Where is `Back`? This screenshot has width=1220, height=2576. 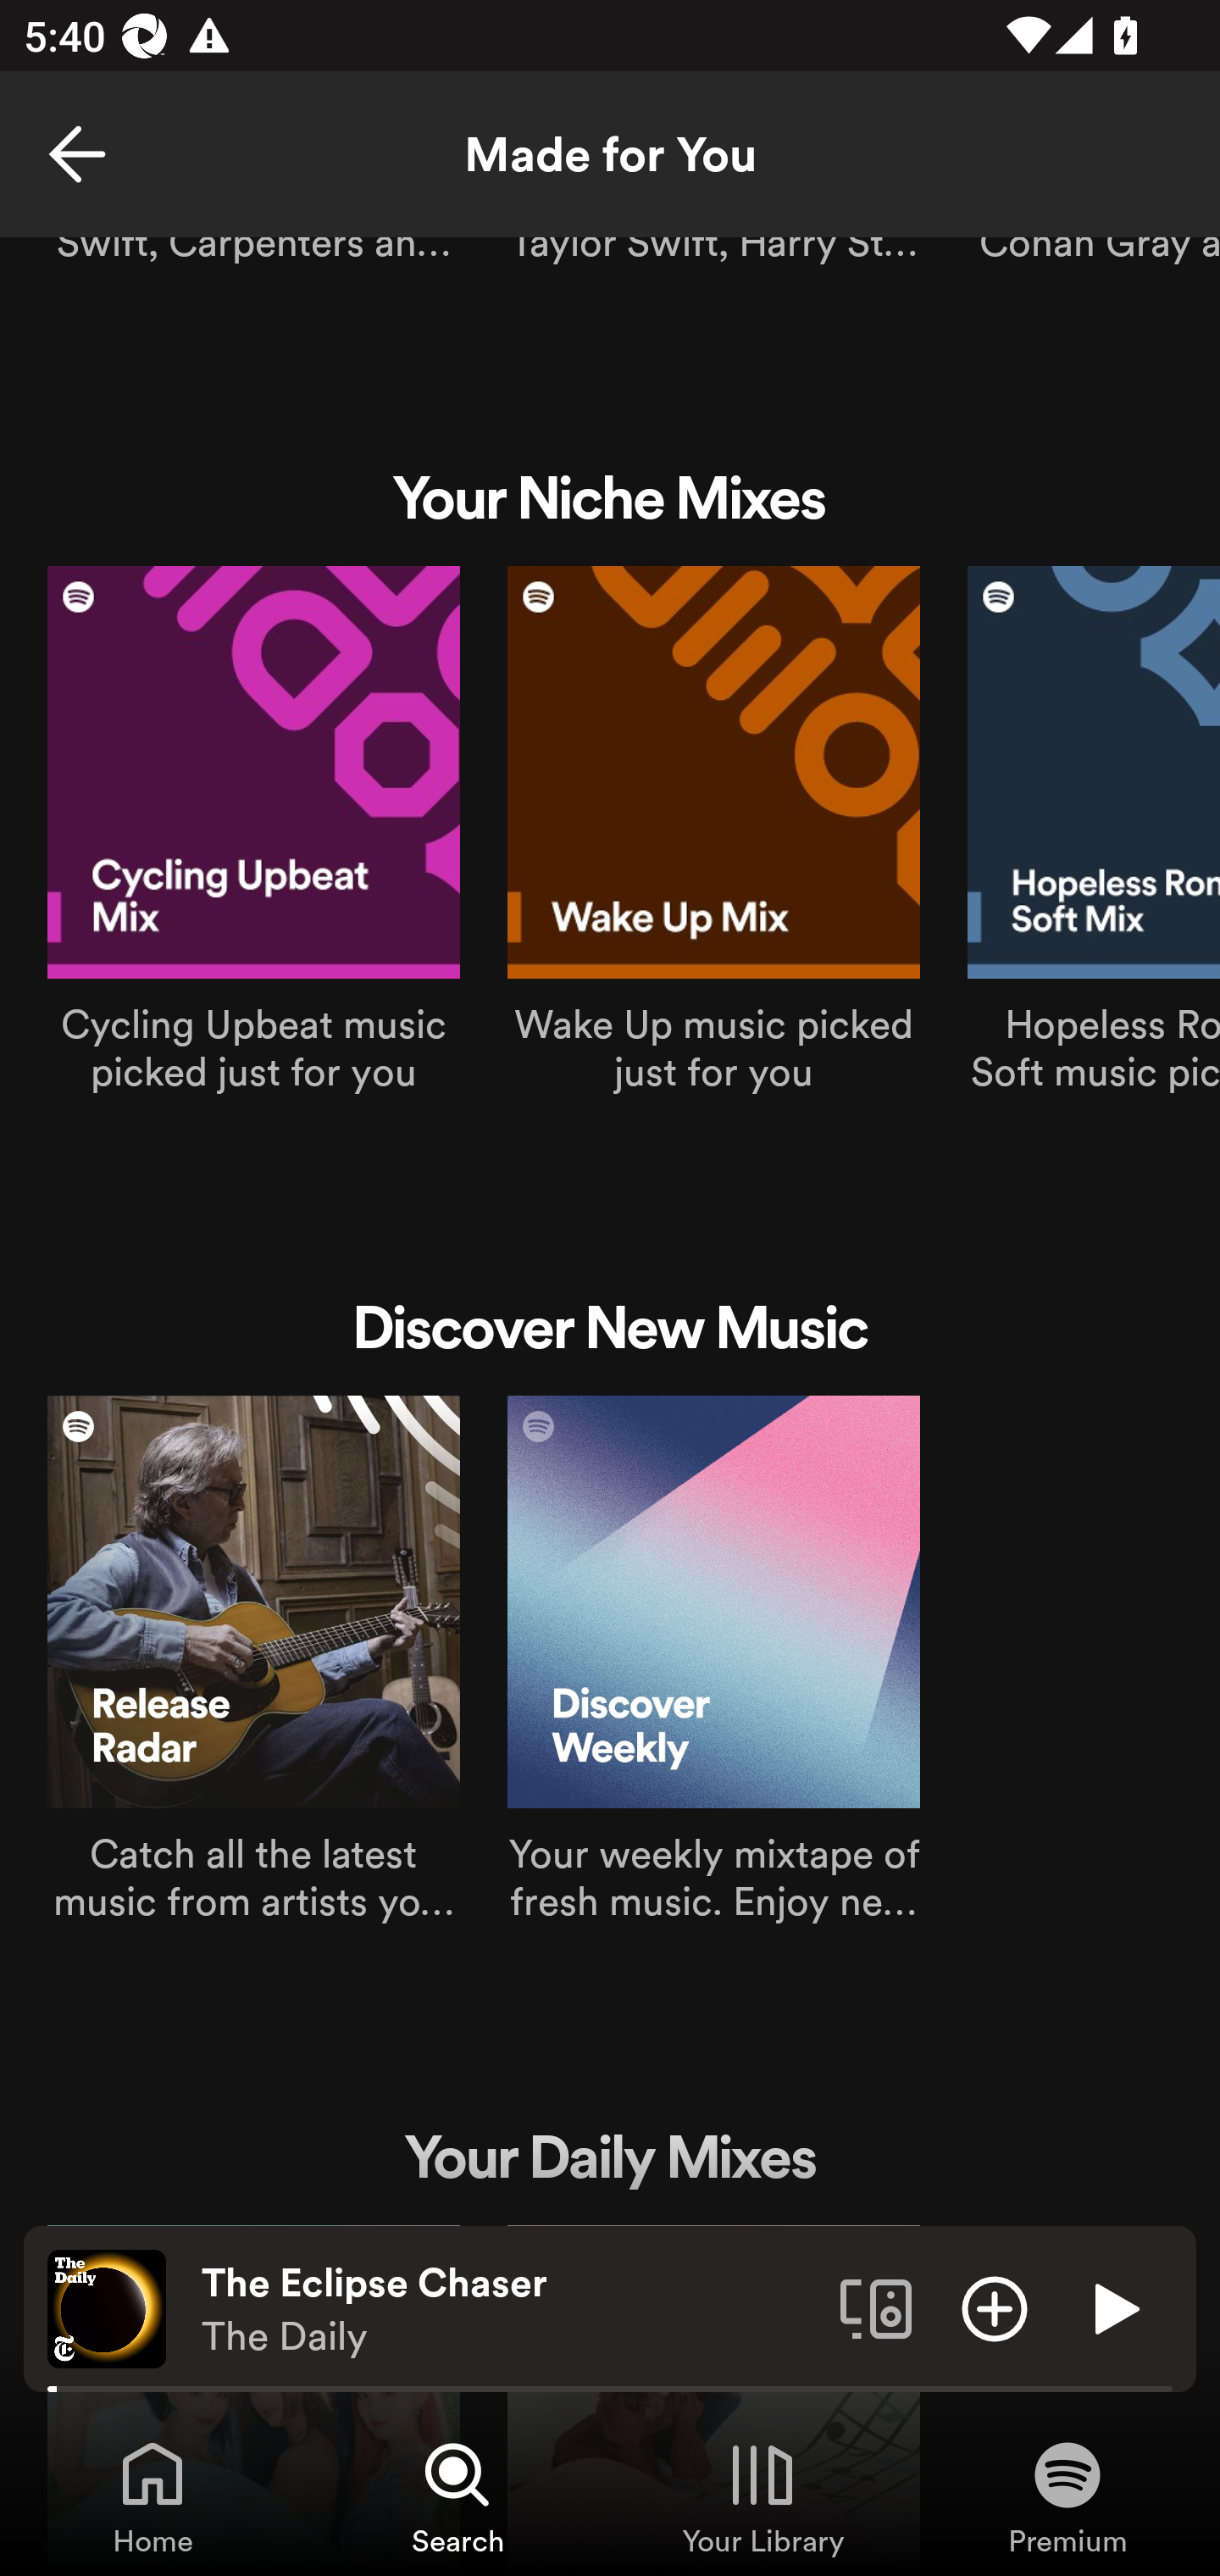
Back is located at coordinates (77, 154).